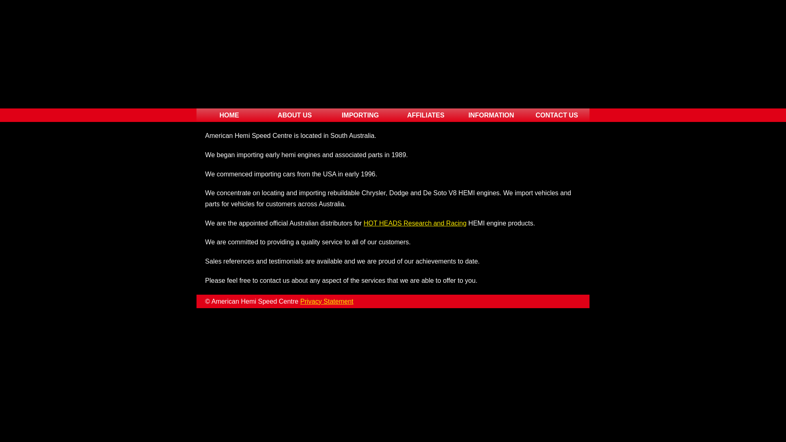 The width and height of the screenshot is (786, 442). I want to click on INFORMATION, so click(491, 115).